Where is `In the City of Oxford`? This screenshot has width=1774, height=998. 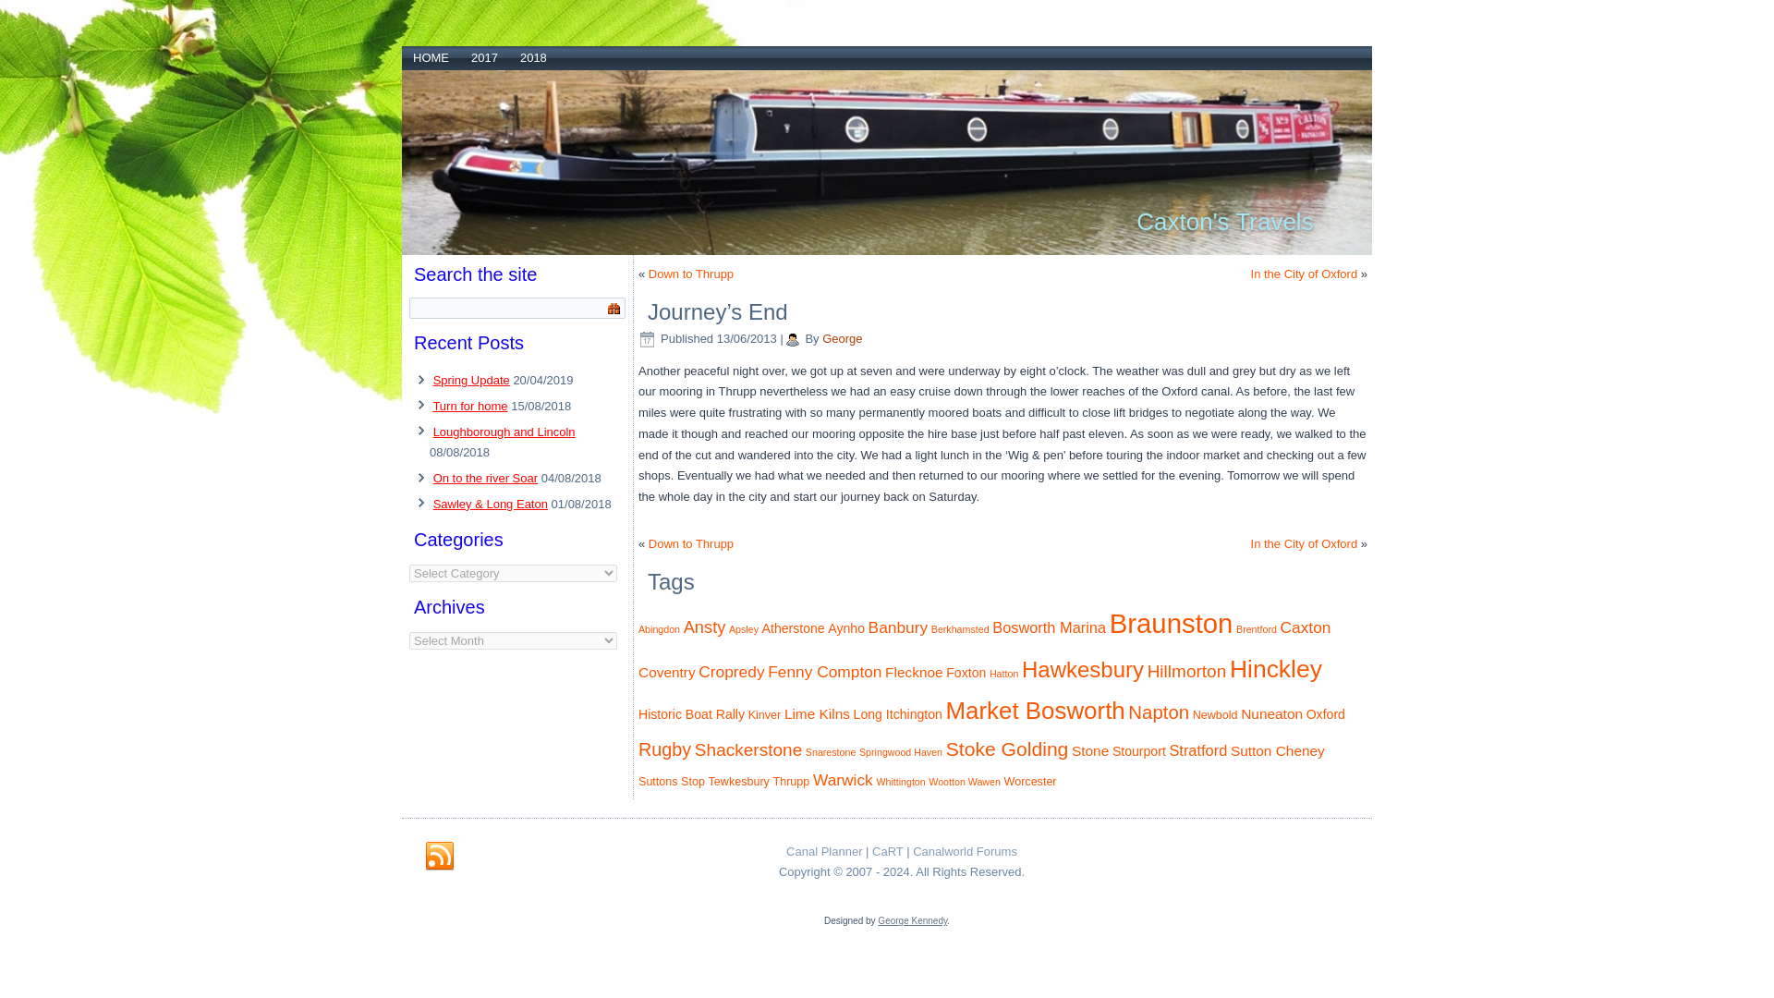 In the City of Oxford is located at coordinates (1305, 274).